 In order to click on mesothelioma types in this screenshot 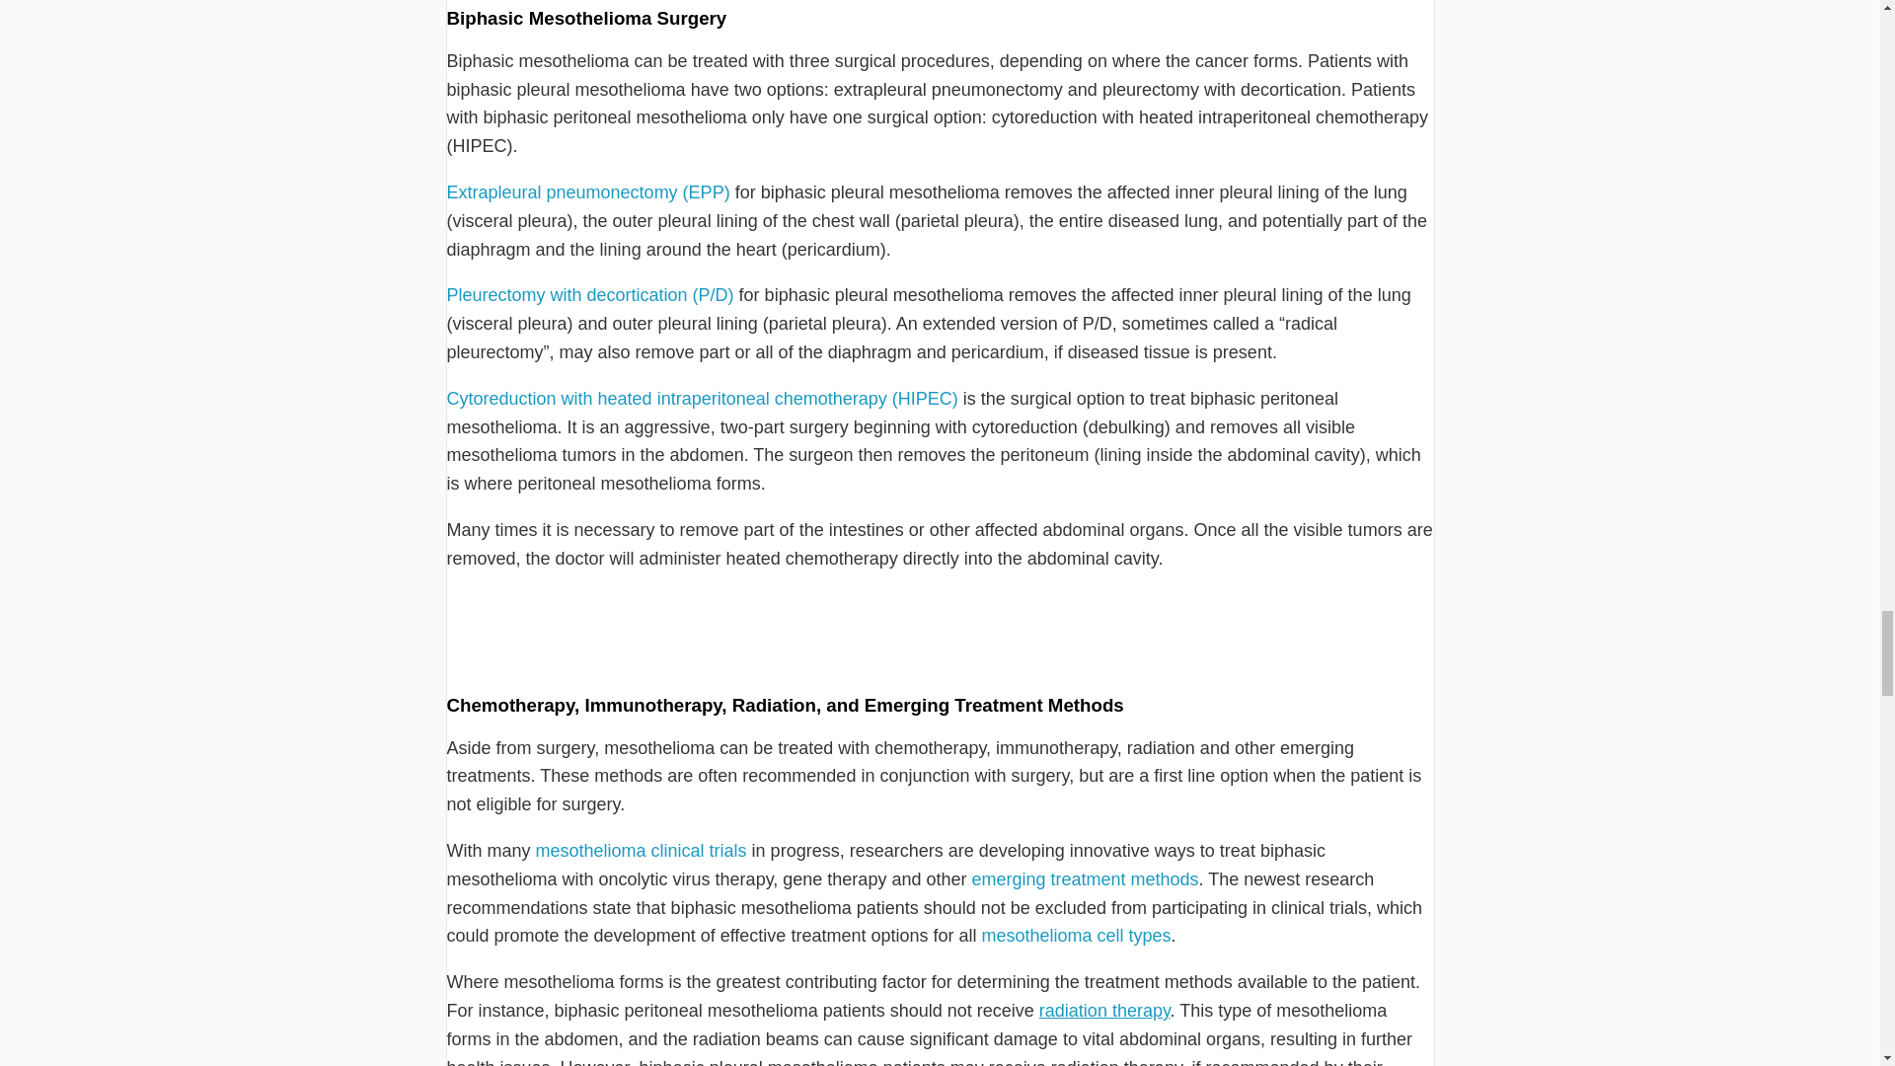, I will do `click(1076, 936)`.